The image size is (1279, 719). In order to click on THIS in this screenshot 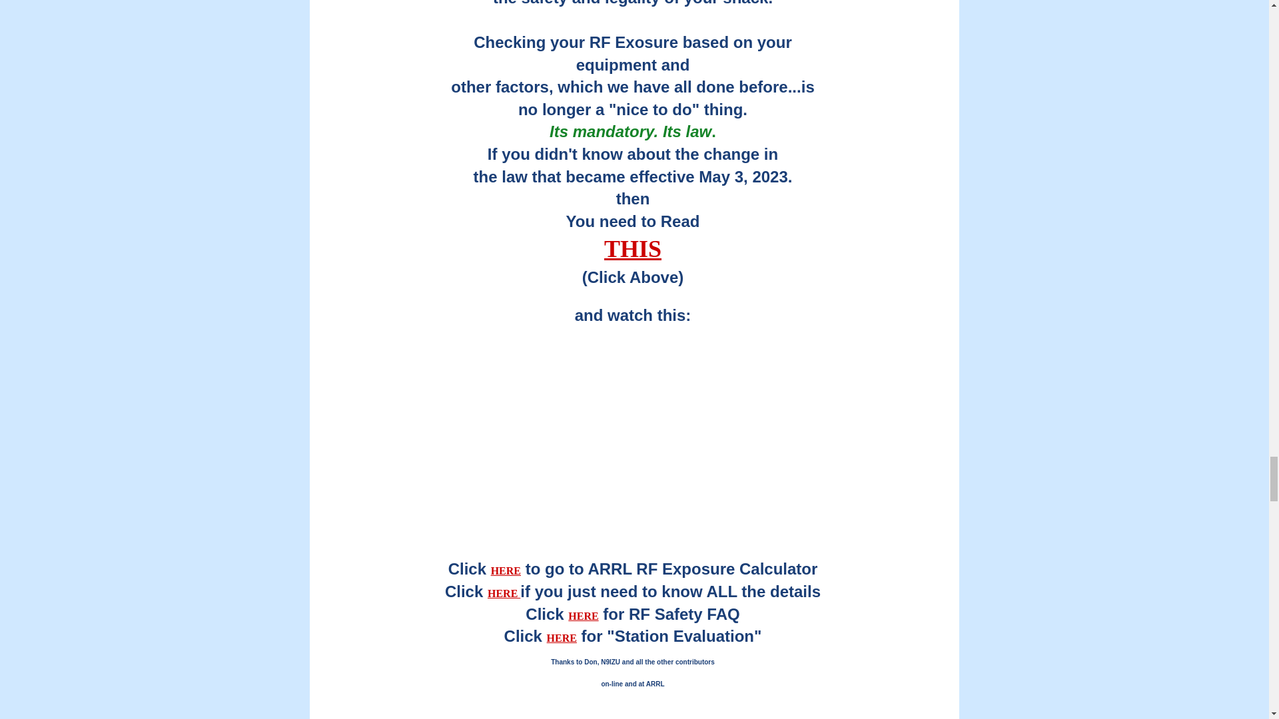, I will do `click(632, 249)`.